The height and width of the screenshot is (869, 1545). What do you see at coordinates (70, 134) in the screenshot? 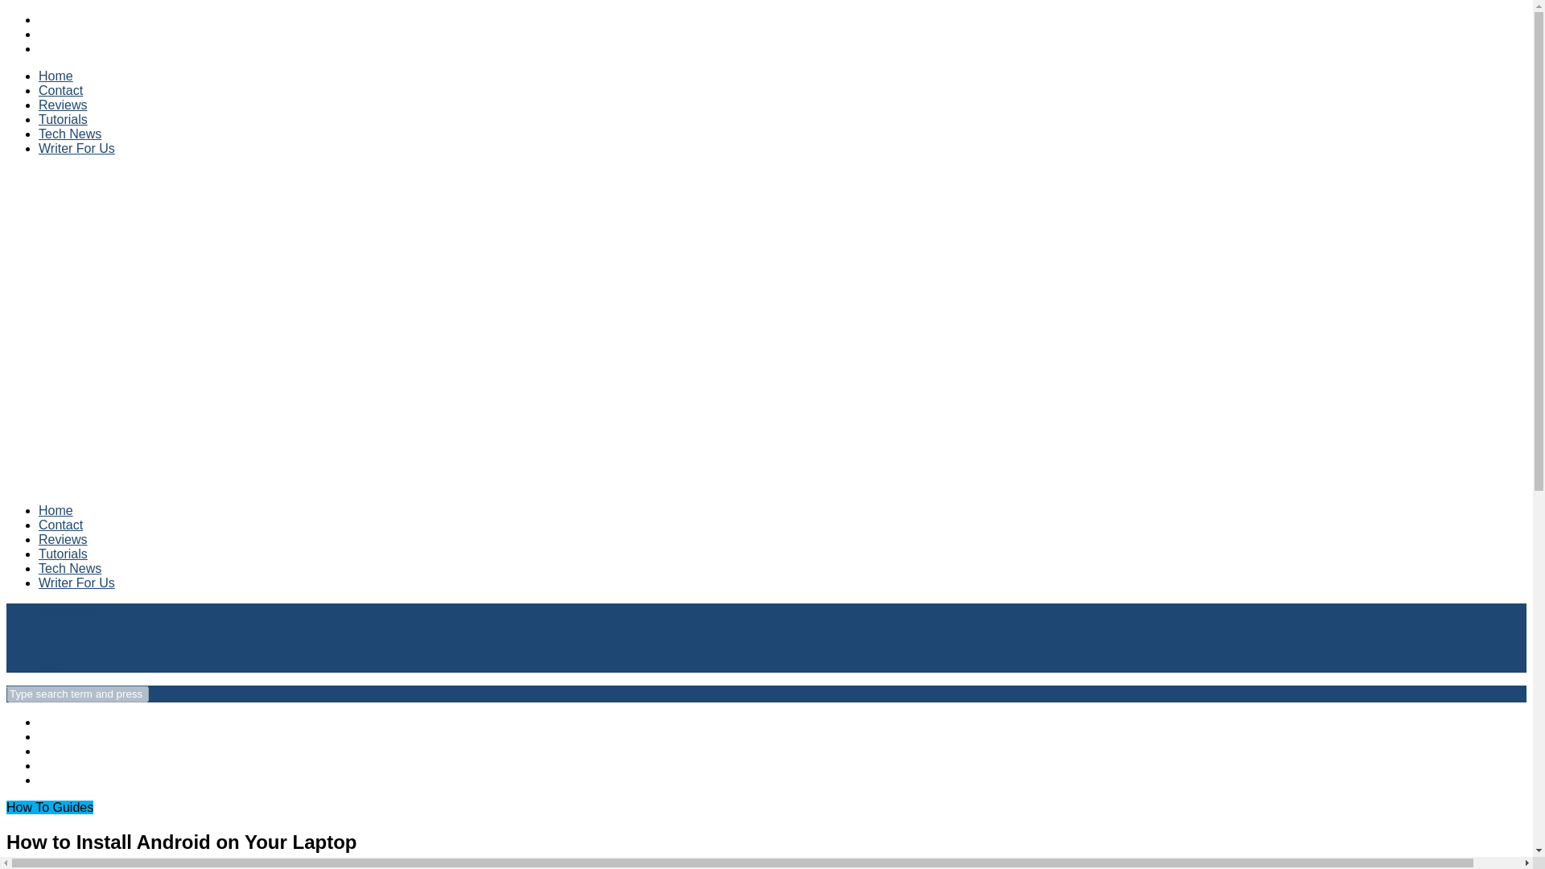
I see `Tech News` at bounding box center [70, 134].